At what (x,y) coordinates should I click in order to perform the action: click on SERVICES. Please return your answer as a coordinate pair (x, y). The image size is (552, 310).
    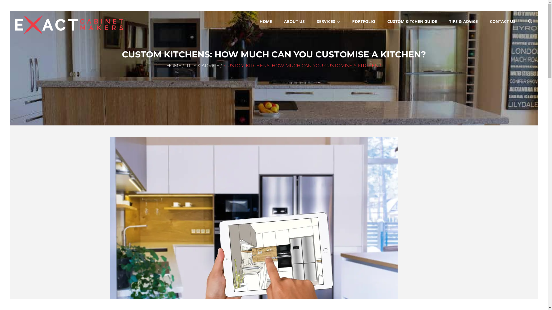
    Looking at the image, I should click on (328, 22).